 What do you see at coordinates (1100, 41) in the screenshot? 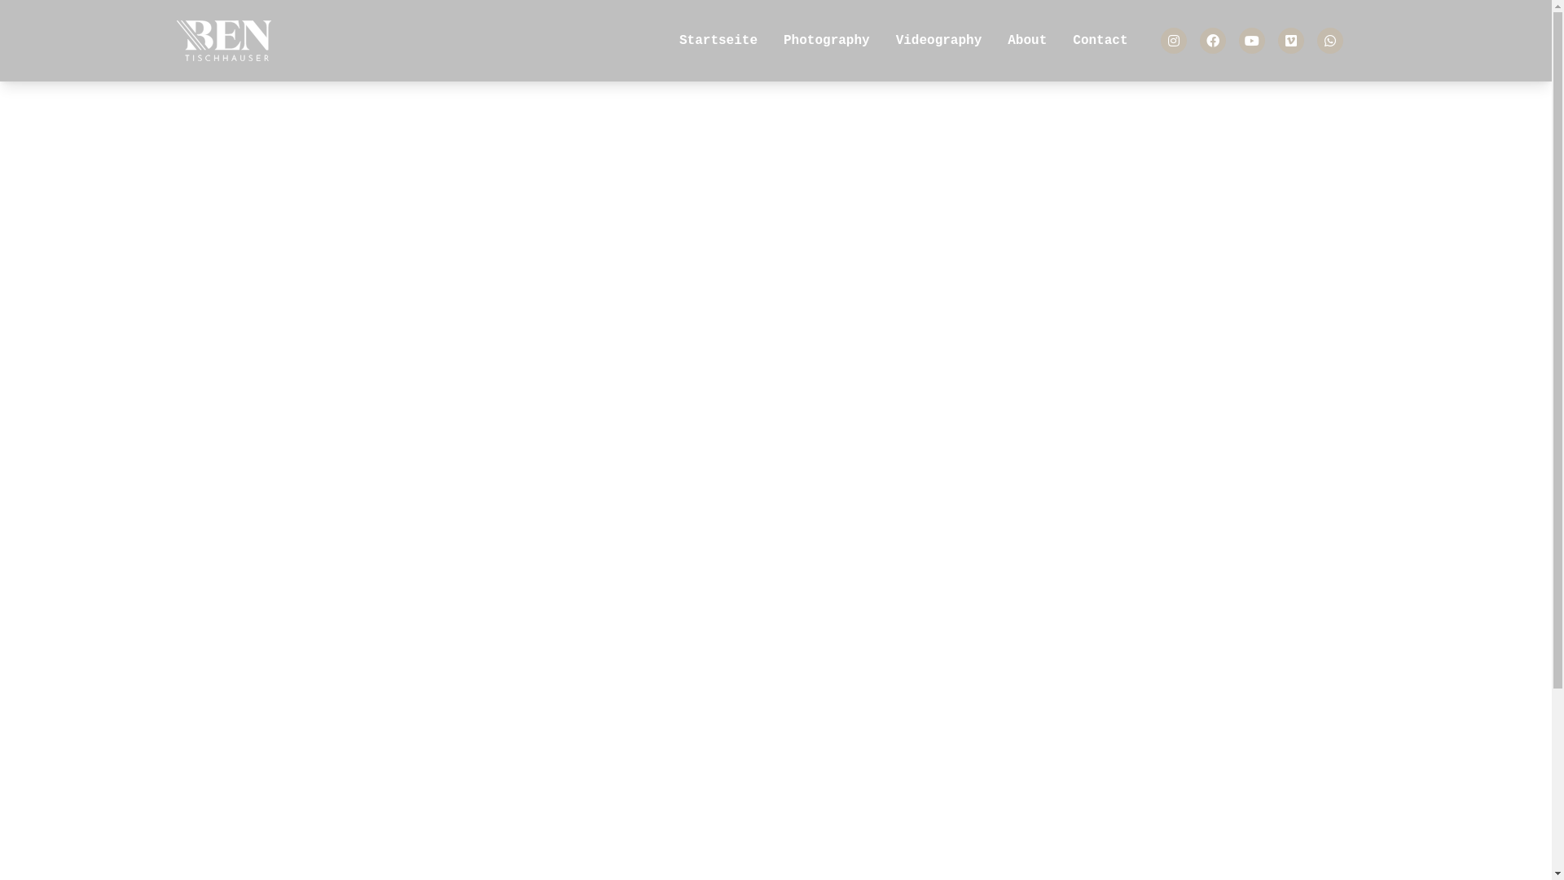
I see `Contact` at bounding box center [1100, 41].